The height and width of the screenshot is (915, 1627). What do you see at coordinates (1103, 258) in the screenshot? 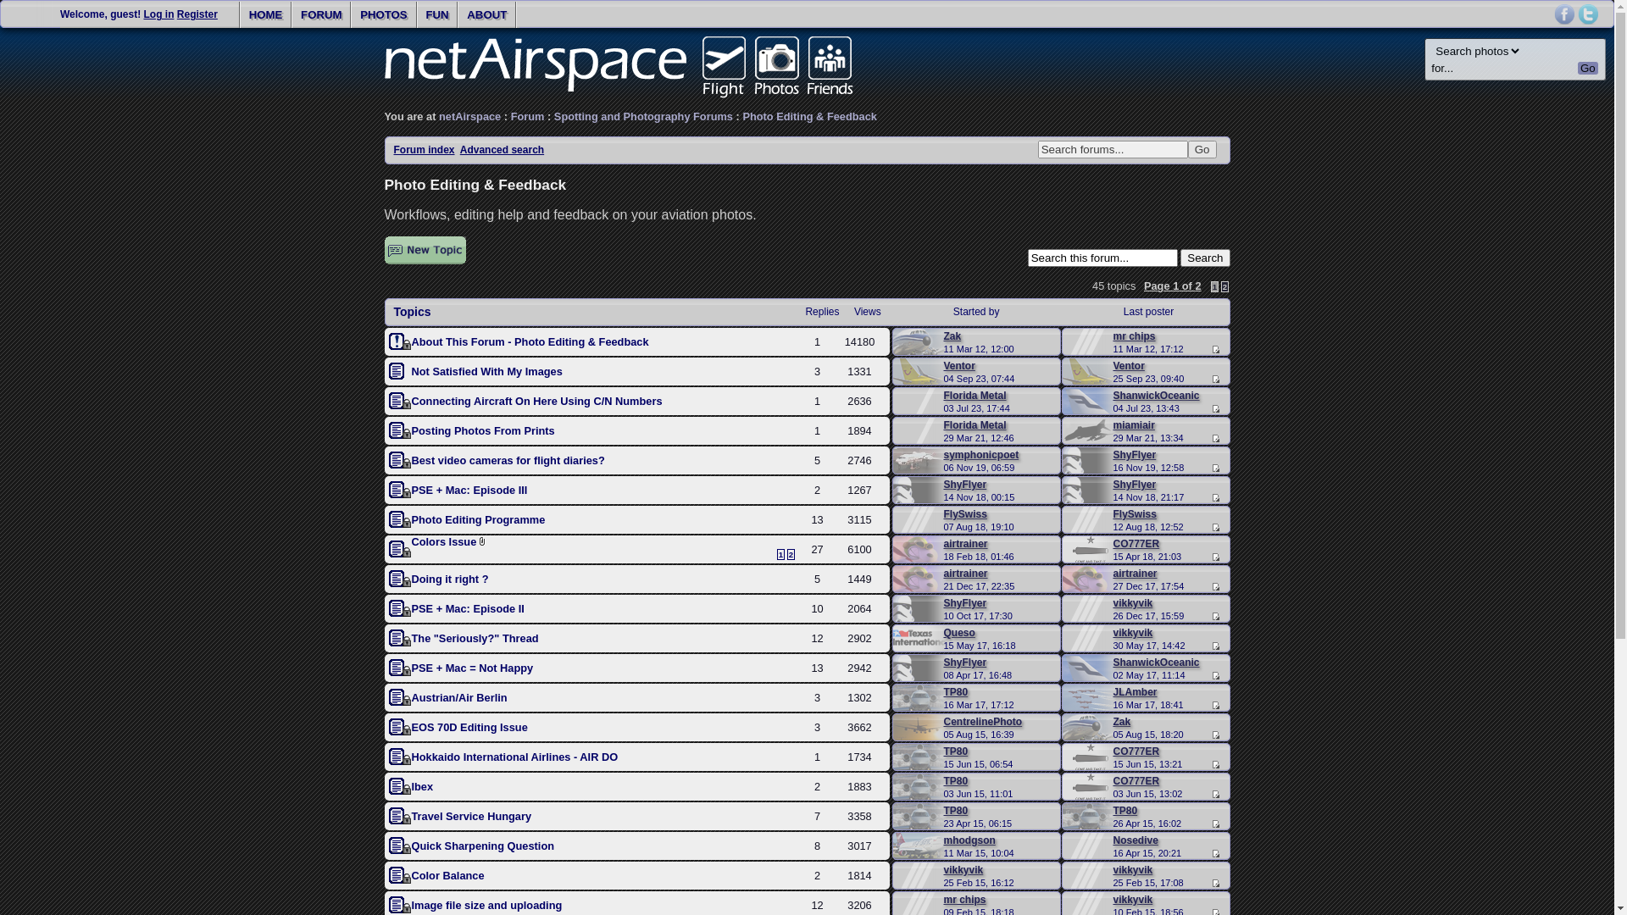
I see `Search this forum...` at bounding box center [1103, 258].